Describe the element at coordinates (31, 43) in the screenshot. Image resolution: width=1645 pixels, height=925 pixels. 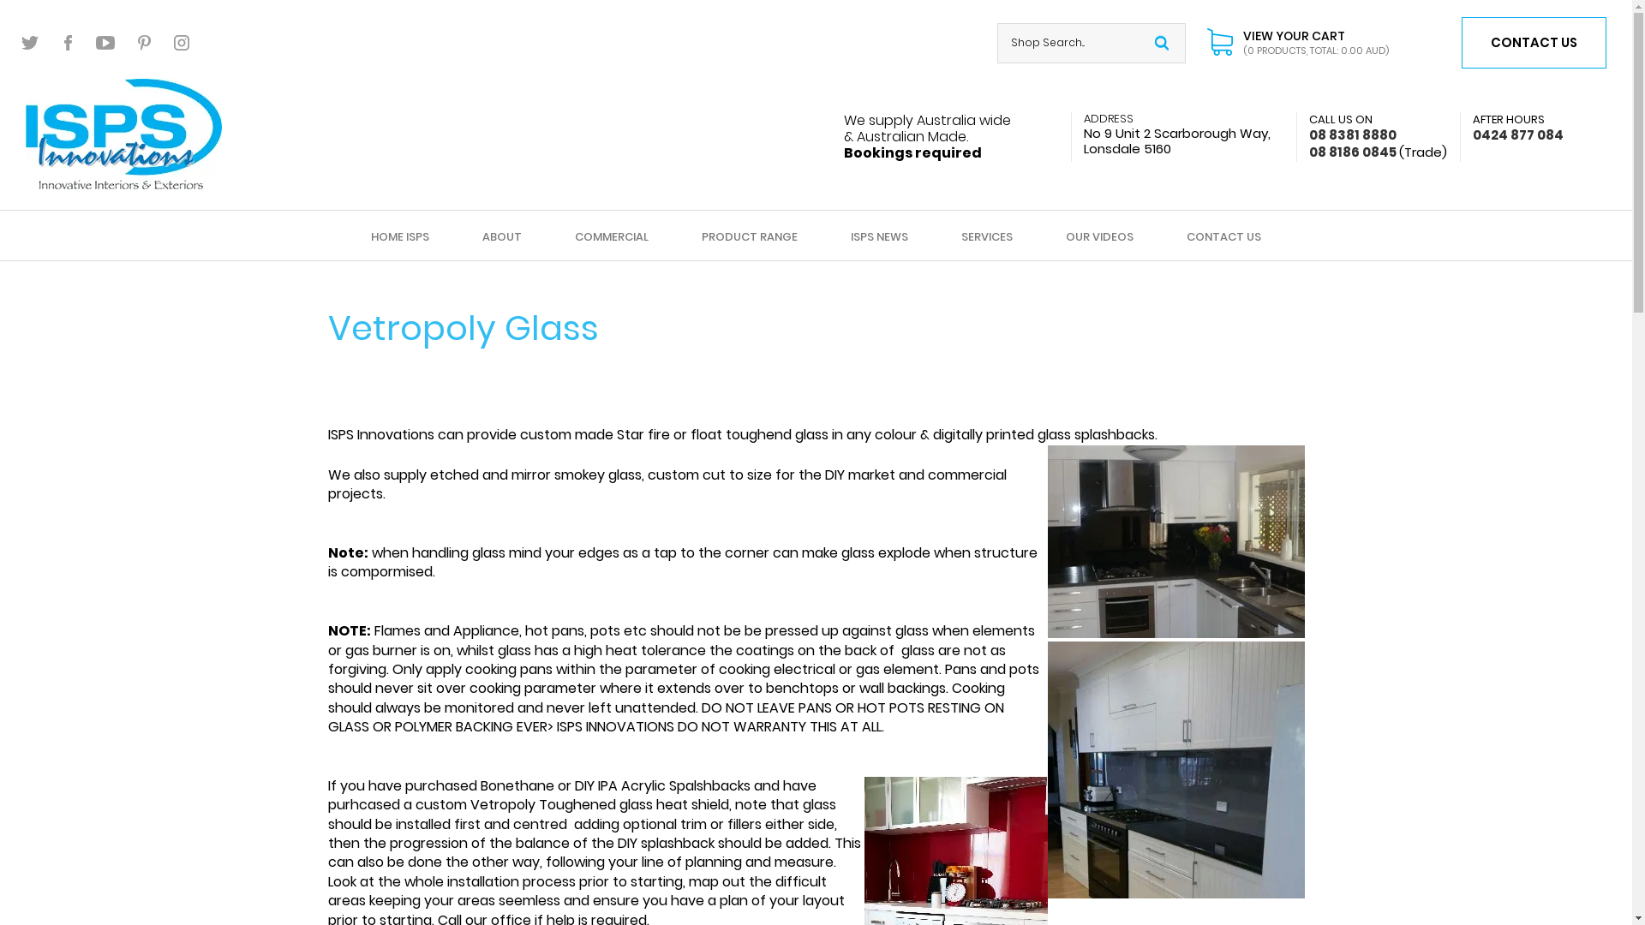
I see `twitter` at that location.